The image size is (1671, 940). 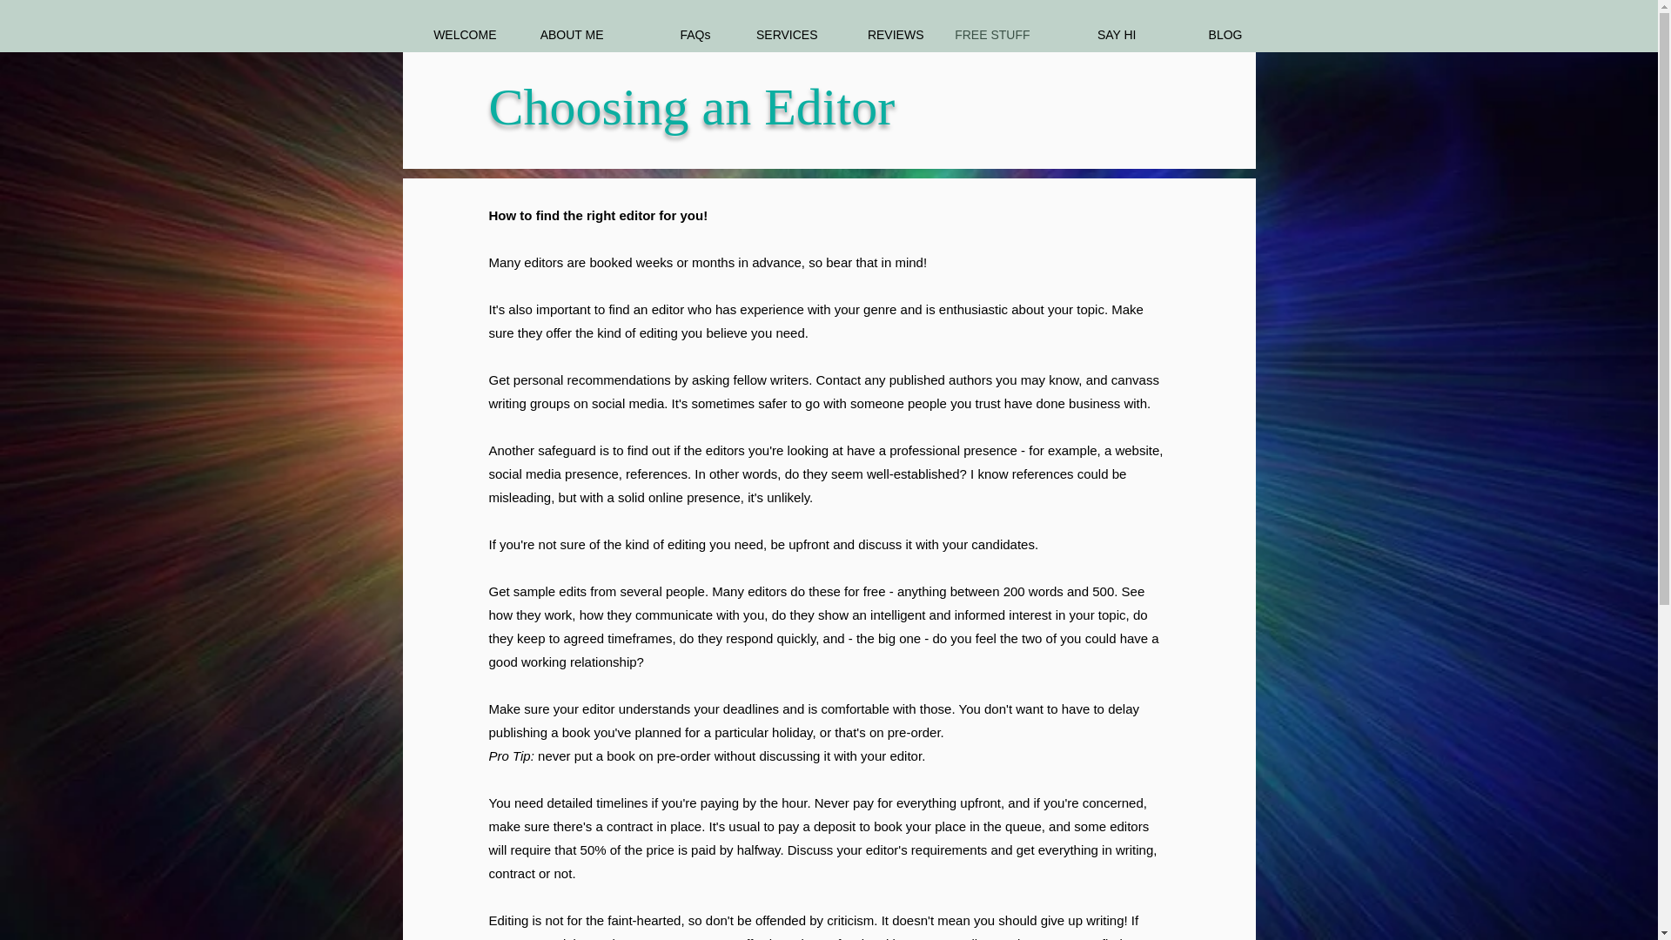 I want to click on SERVICES, so click(x=776, y=35).